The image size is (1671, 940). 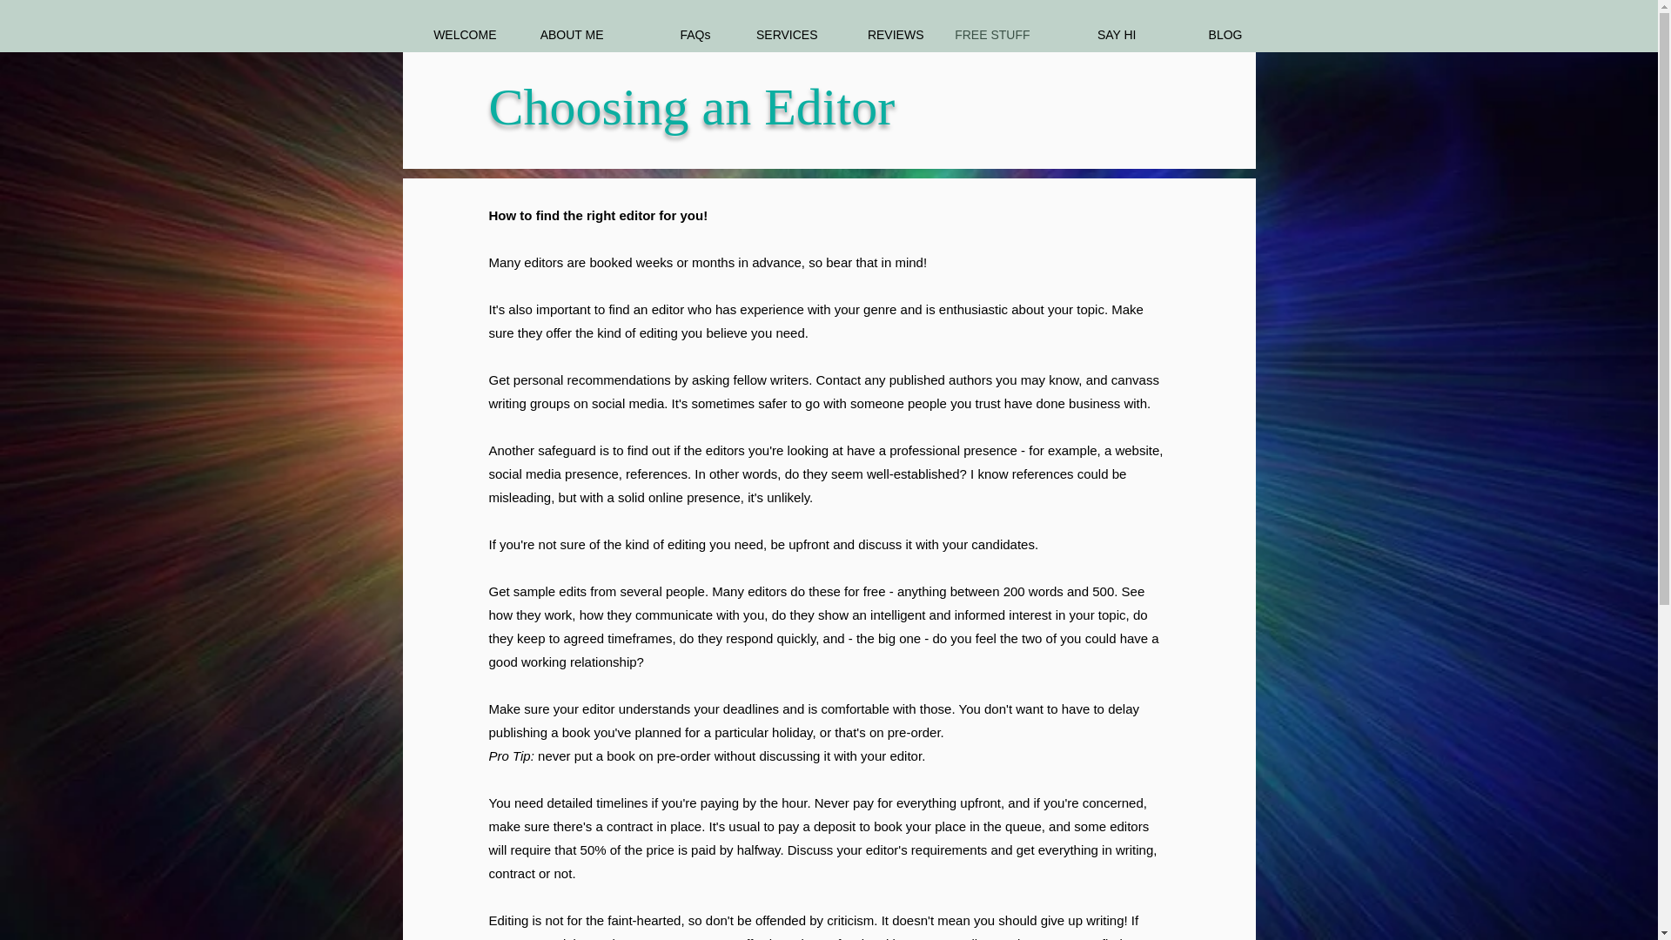 I want to click on SERVICES, so click(x=776, y=35).